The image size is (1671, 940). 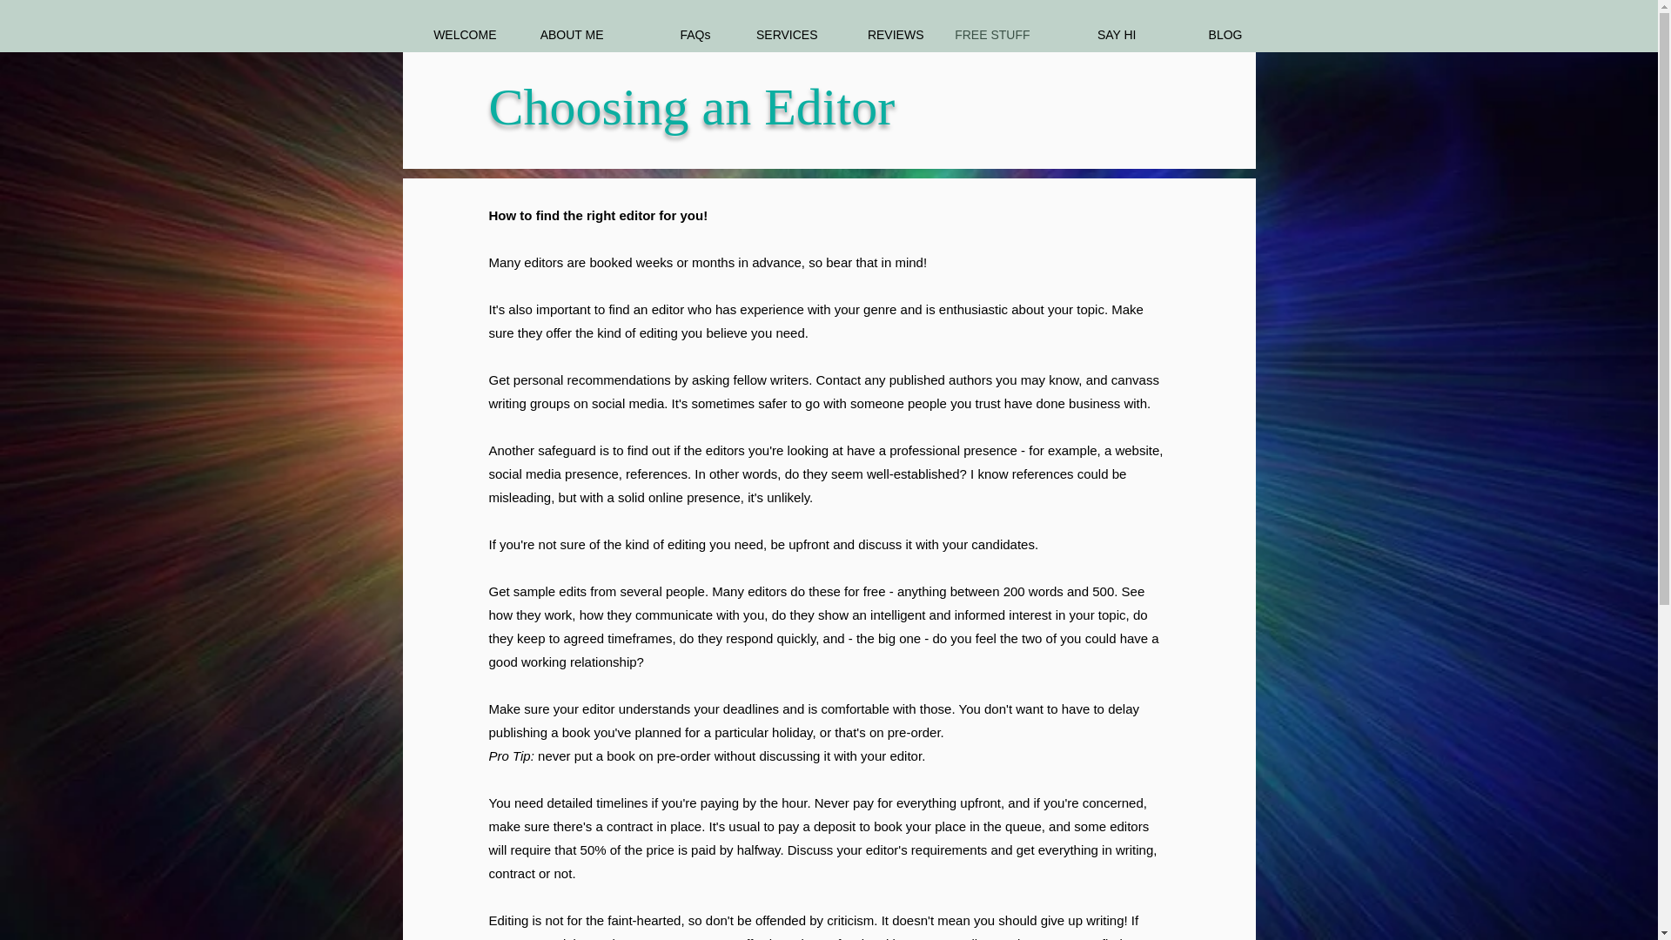 I want to click on SERVICES, so click(x=776, y=35).